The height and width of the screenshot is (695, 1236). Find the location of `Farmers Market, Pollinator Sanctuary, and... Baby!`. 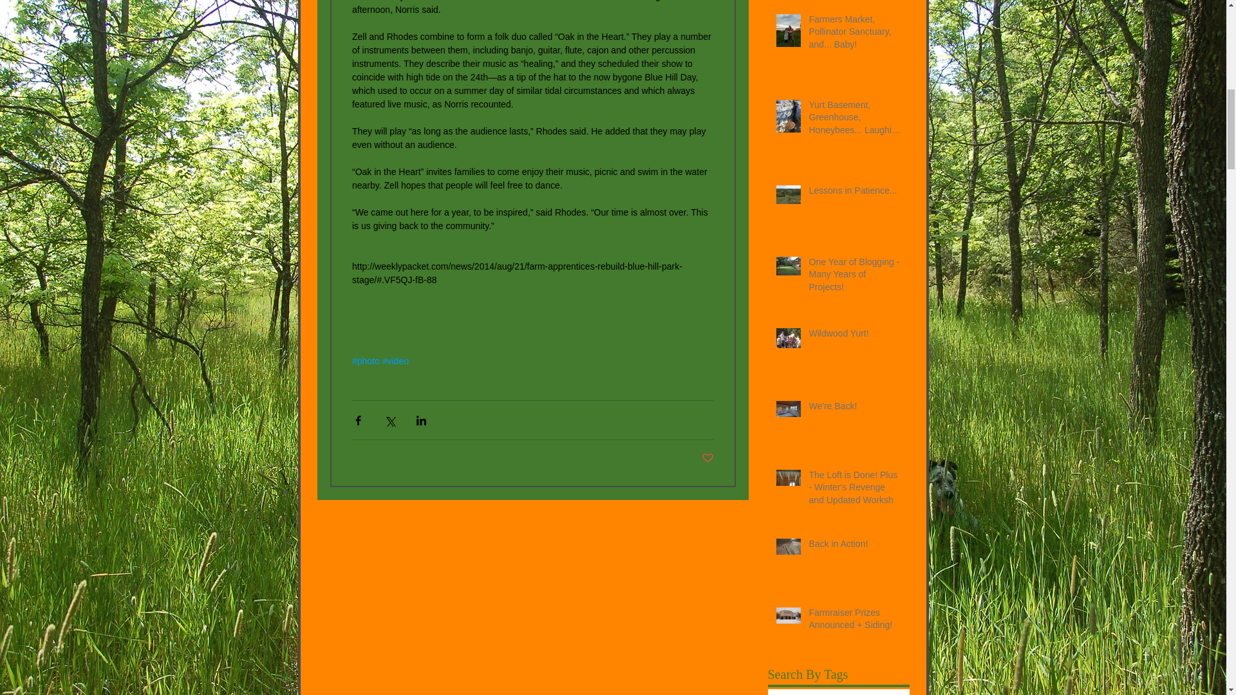

Farmers Market, Pollinator Sanctuary, and... Baby! is located at coordinates (854, 35).